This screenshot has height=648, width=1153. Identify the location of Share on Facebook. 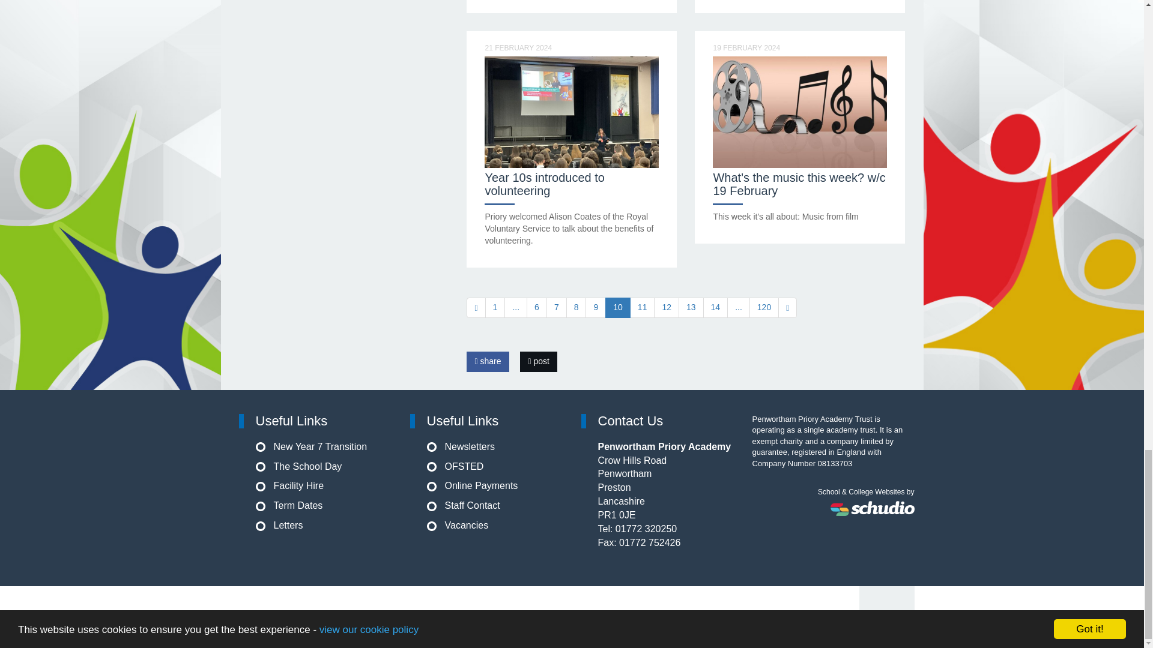
(488, 361).